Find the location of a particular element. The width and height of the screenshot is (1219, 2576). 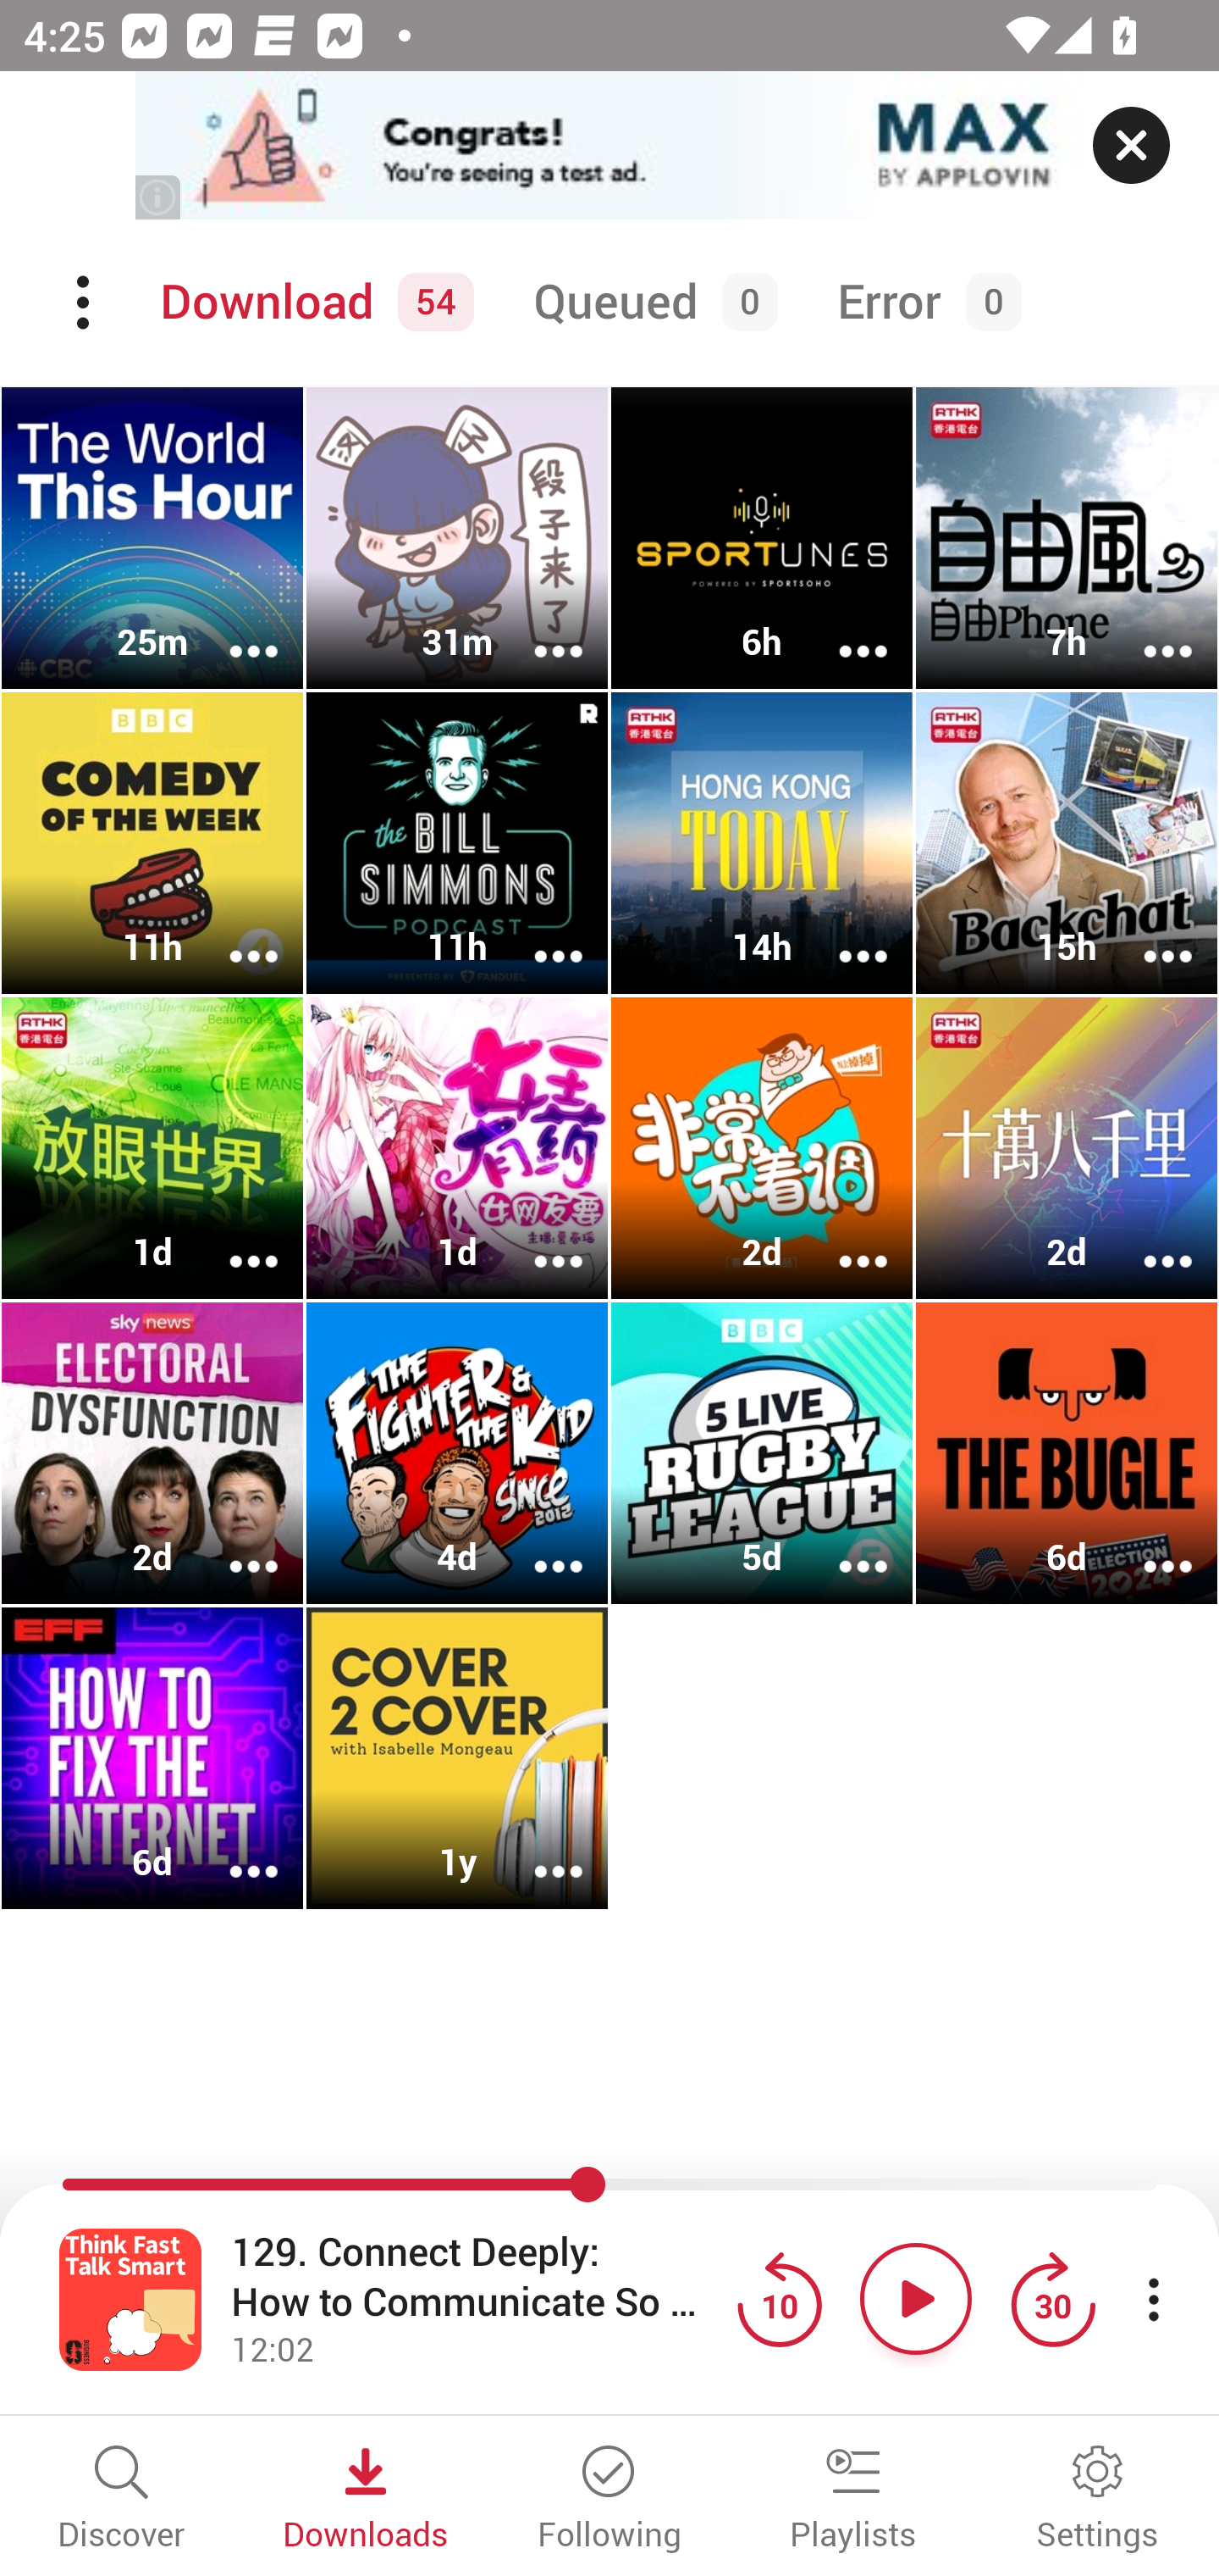

More options is located at coordinates (841, 1239).